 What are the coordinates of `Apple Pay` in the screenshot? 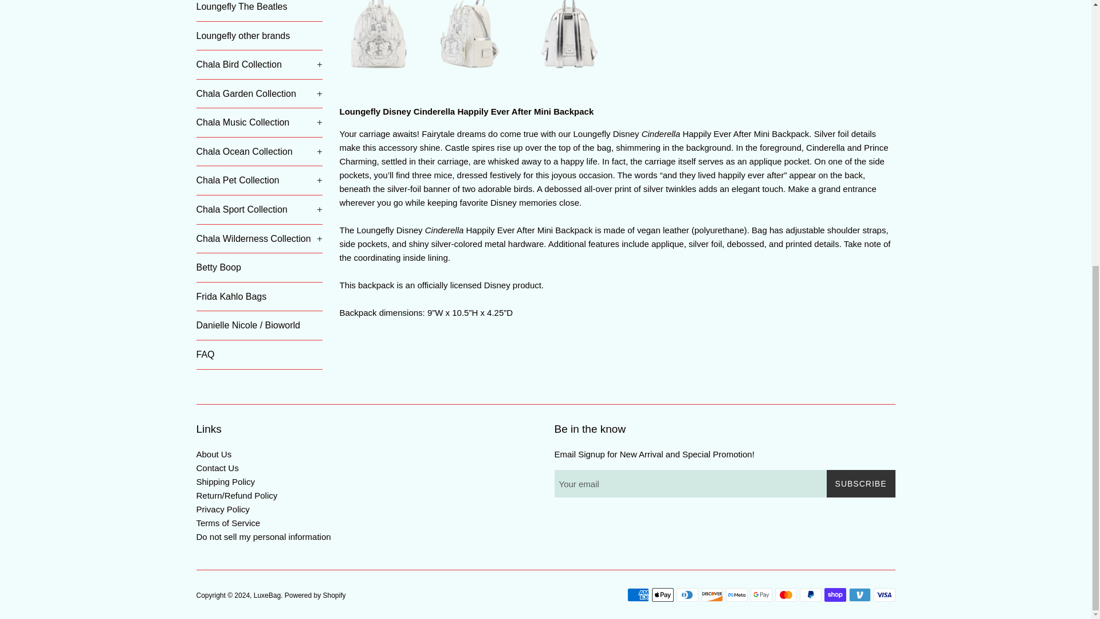 It's located at (662, 595).